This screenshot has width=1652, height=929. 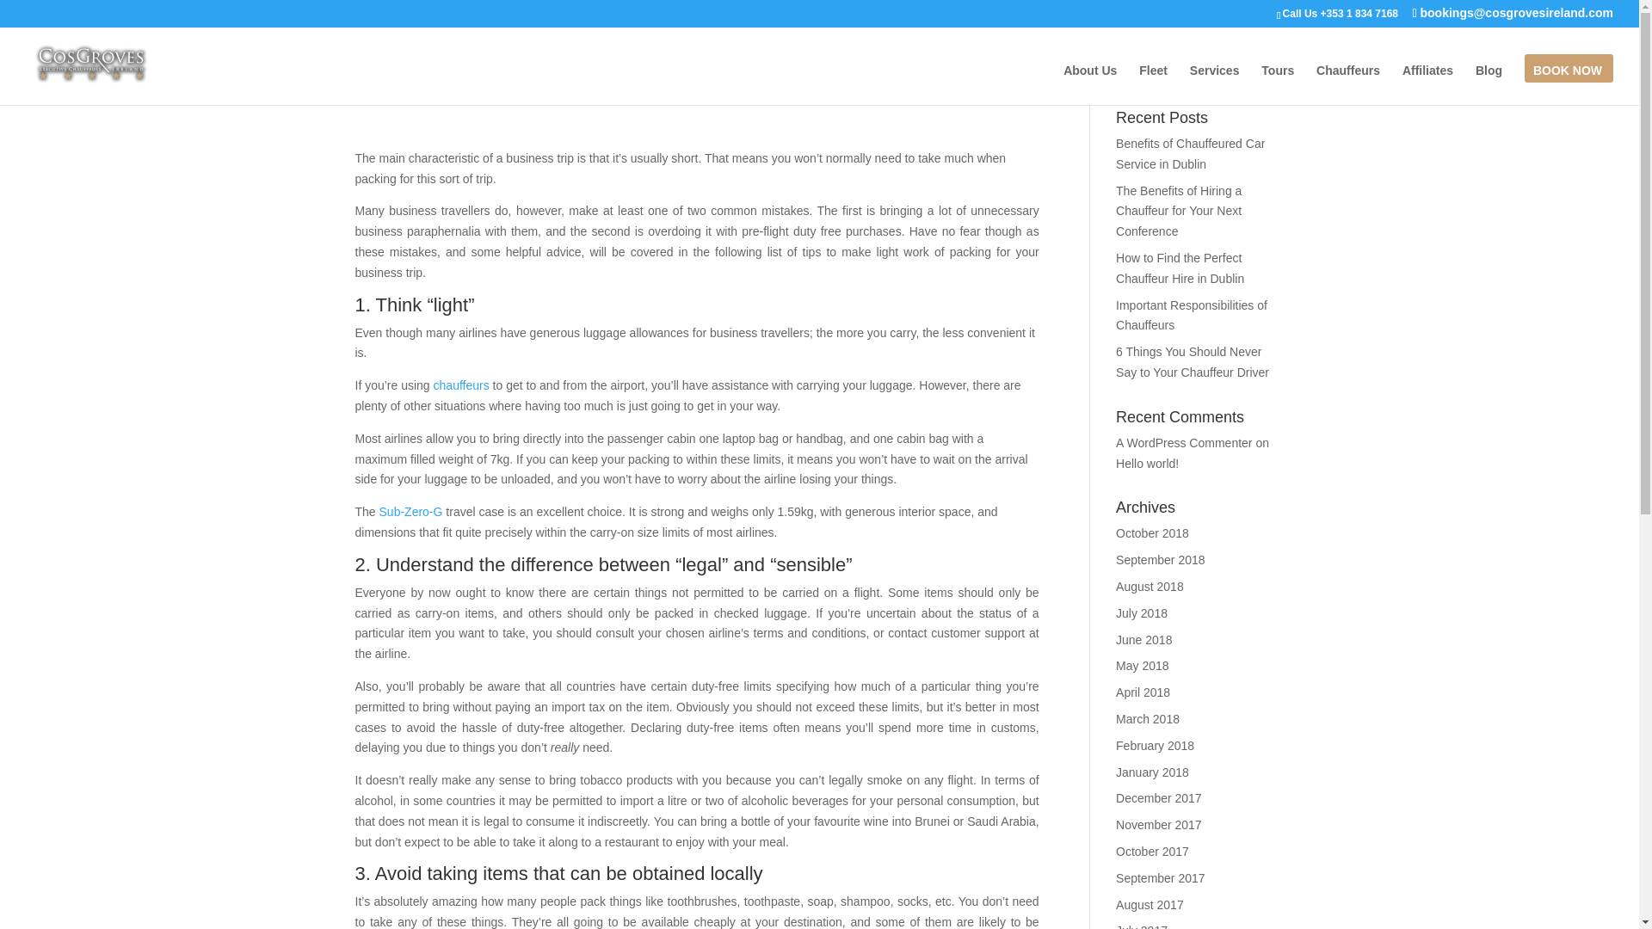 I want to click on April 2018, so click(x=1143, y=692).